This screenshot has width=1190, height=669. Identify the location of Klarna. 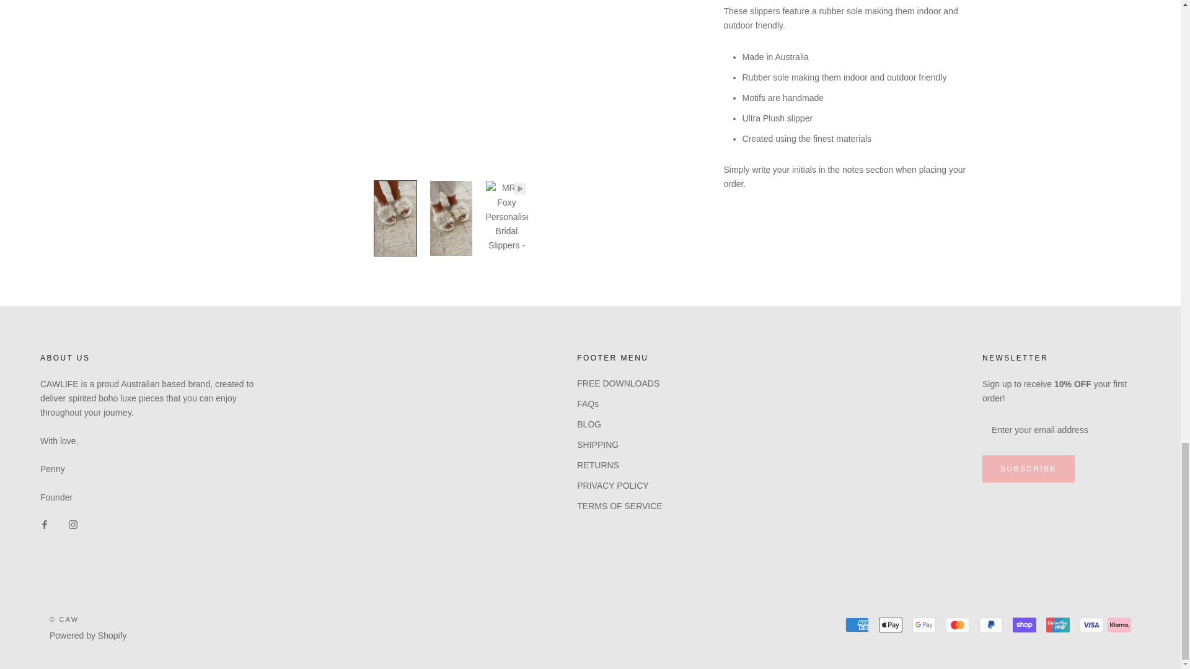
(1119, 624).